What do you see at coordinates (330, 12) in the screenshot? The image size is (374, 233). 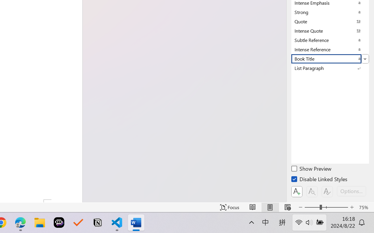 I see `Strong` at bounding box center [330, 12].